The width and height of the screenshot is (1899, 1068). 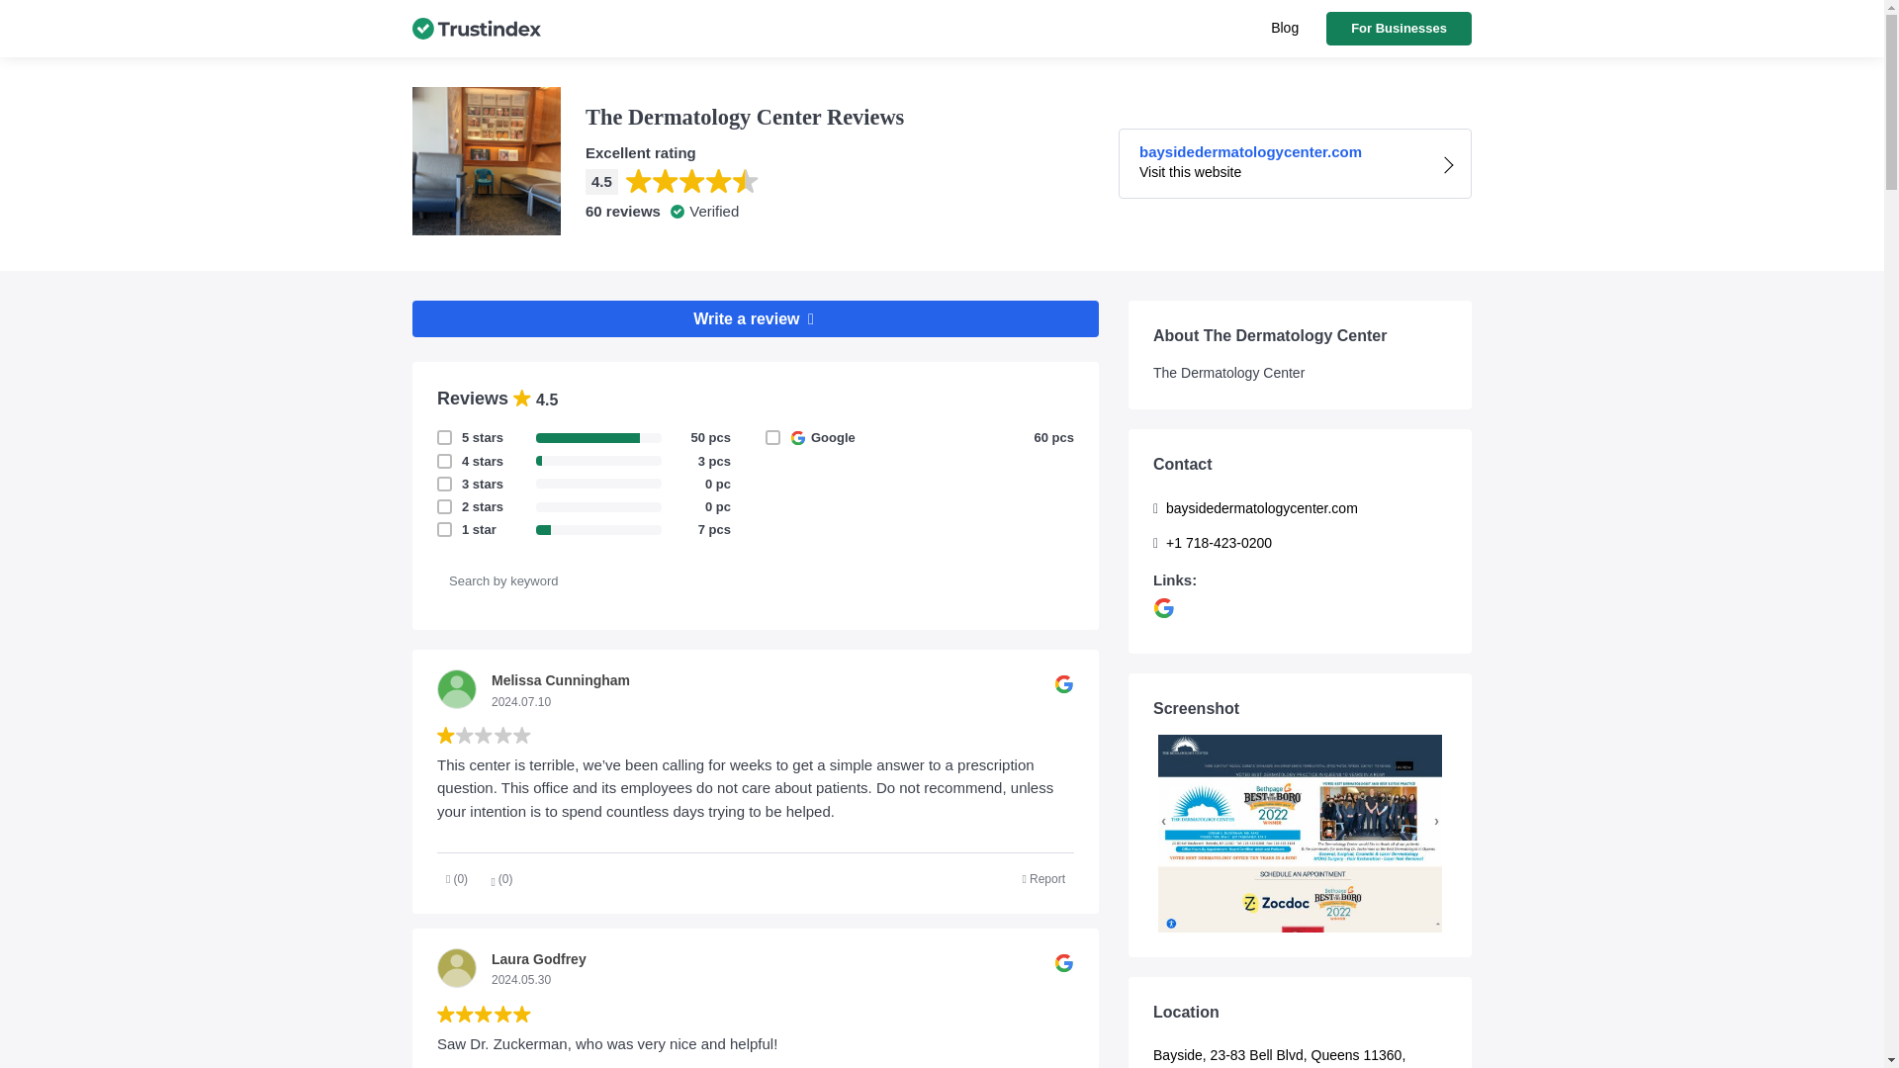 What do you see at coordinates (462, 530) in the screenshot?
I see `1` at bounding box center [462, 530].